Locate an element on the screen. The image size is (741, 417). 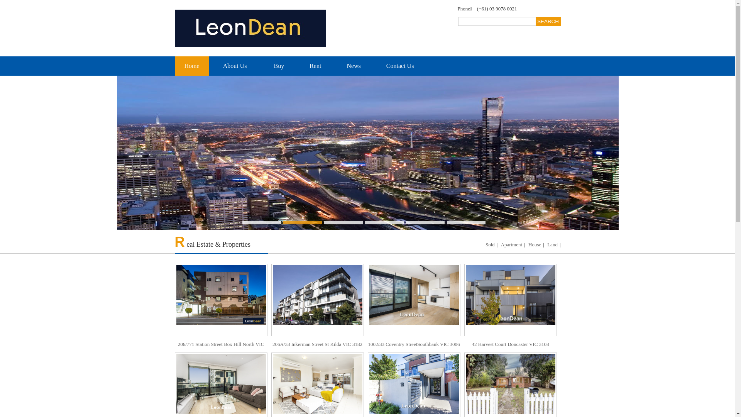
1002/33 Coventry StreetSouthbank VIC 3006 is located at coordinates (414, 308).